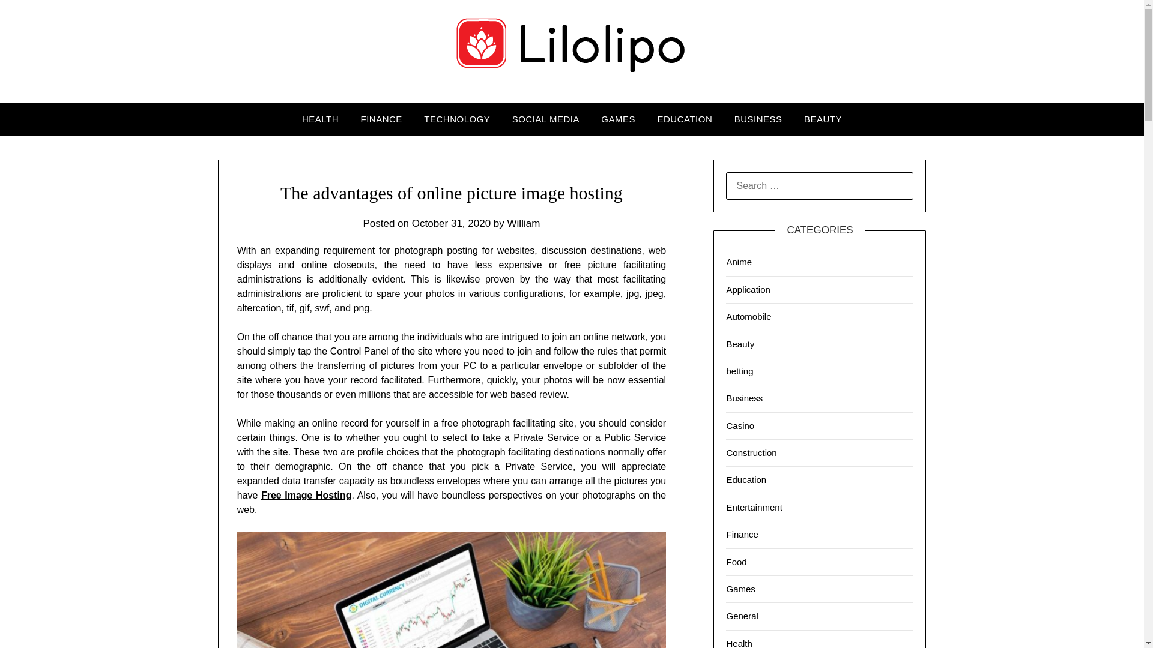  I want to click on October 31, 2020, so click(451, 223).